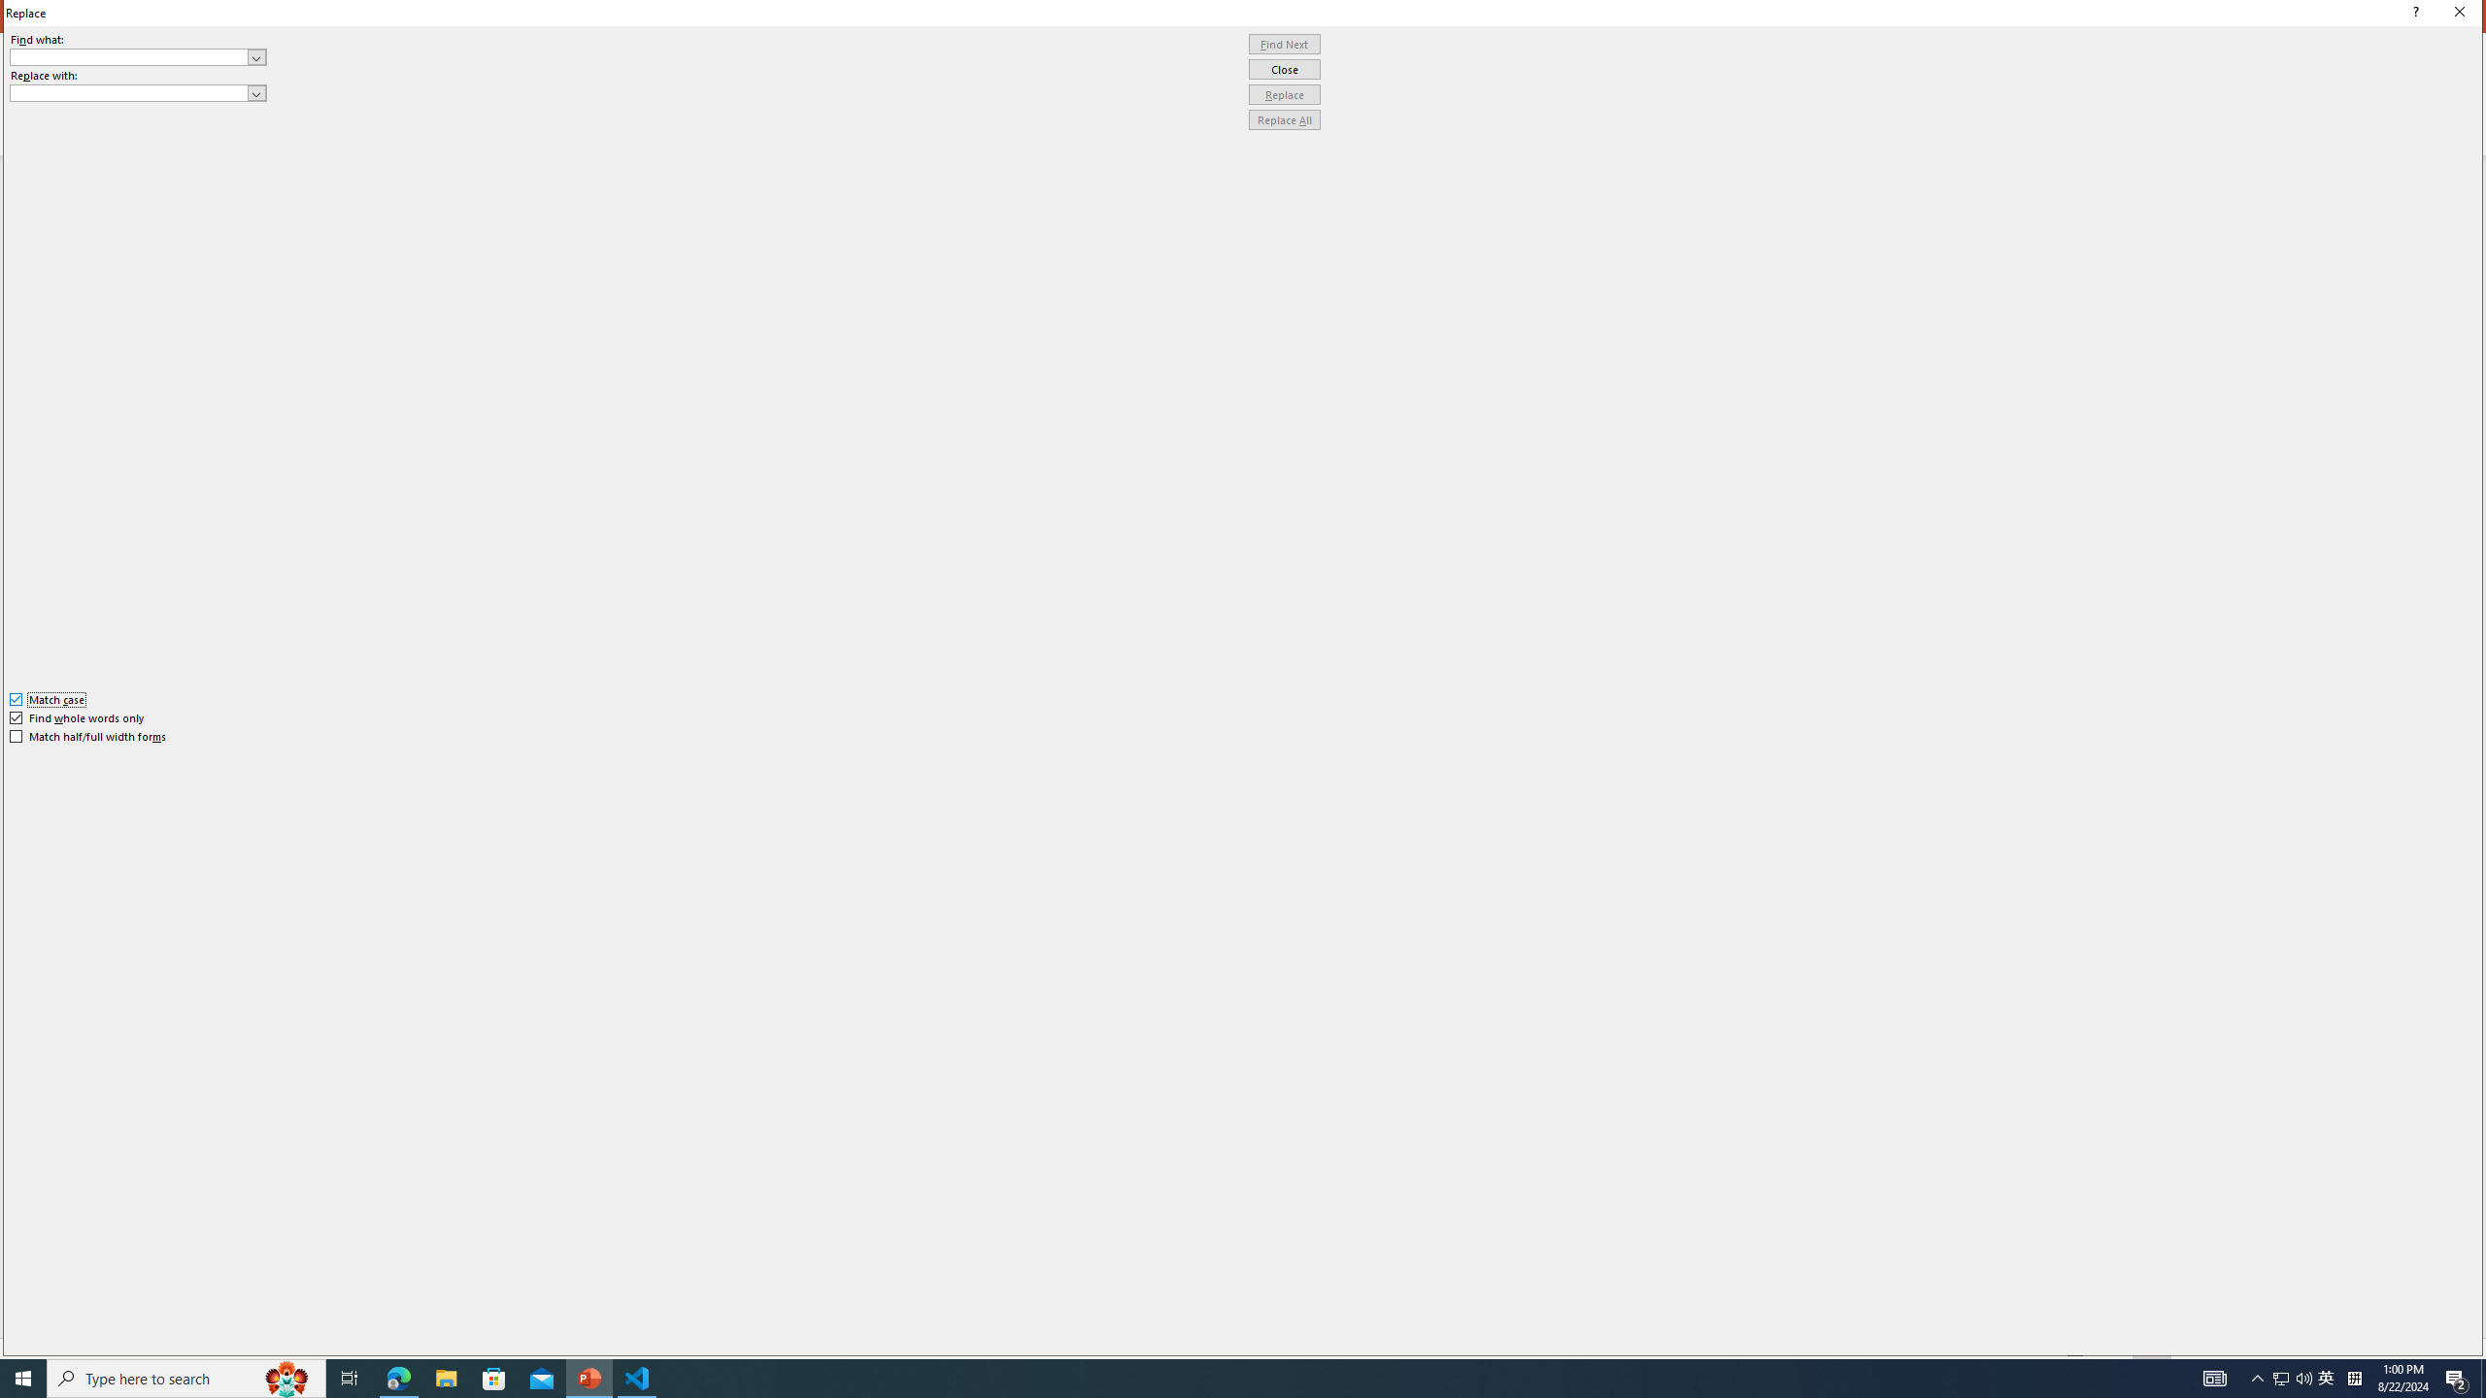 This screenshot has width=2486, height=1398. Describe the element at coordinates (1285, 95) in the screenshot. I see `Replace` at that location.